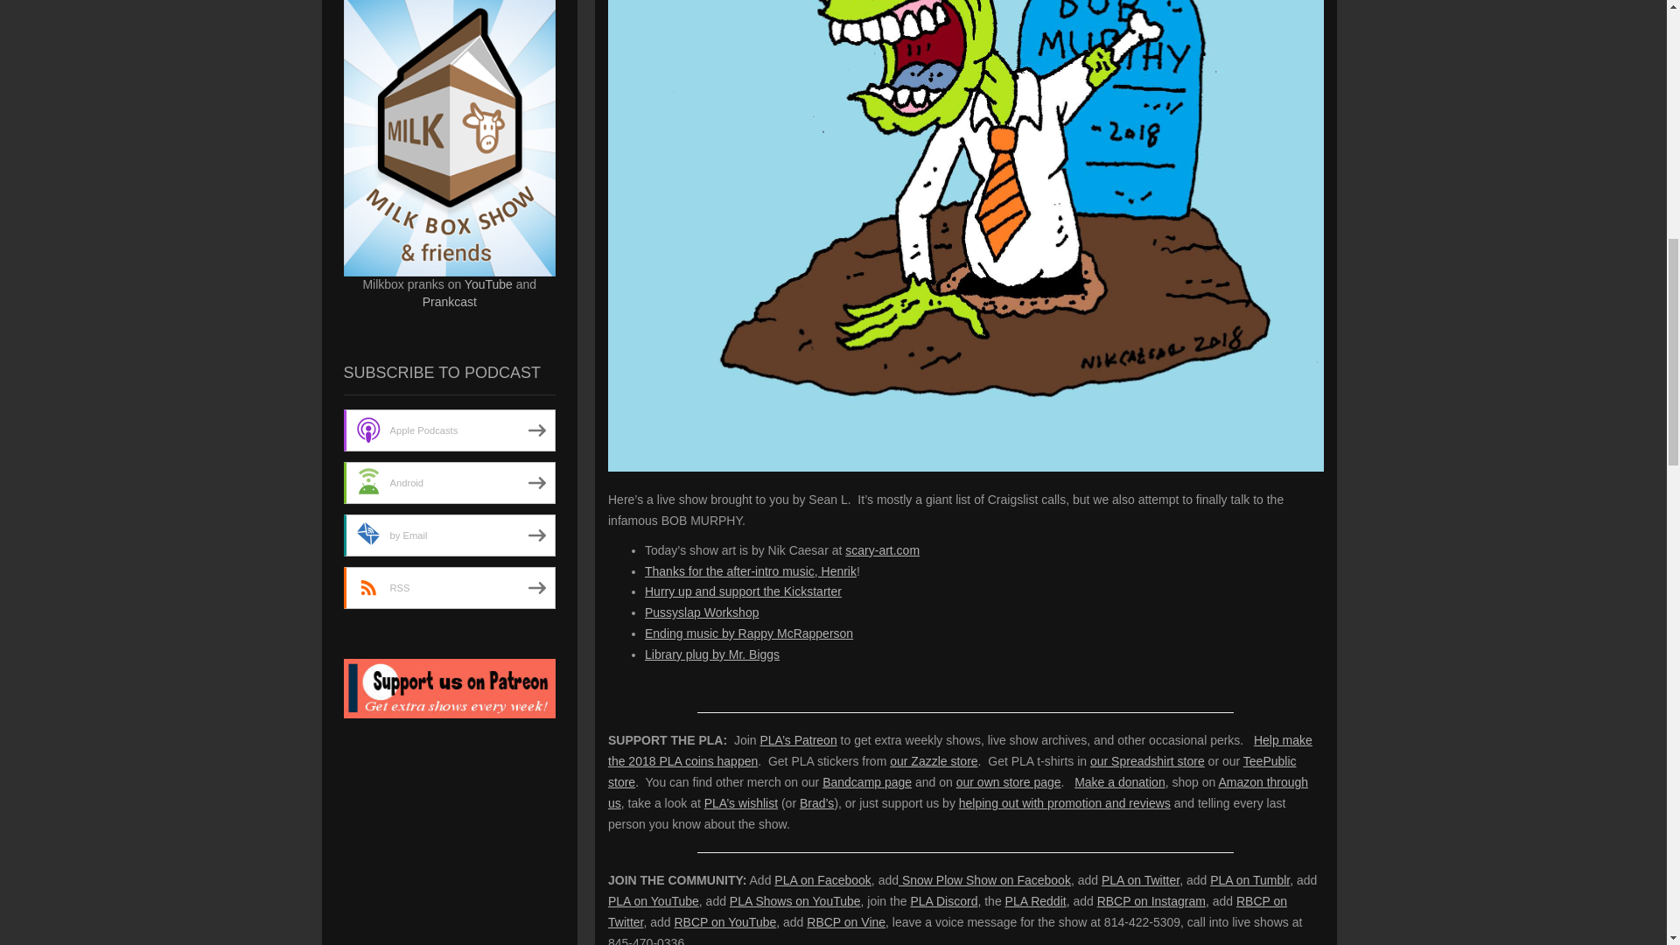 The width and height of the screenshot is (1680, 945). I want to click on TeePublic store, so click(952, 771).